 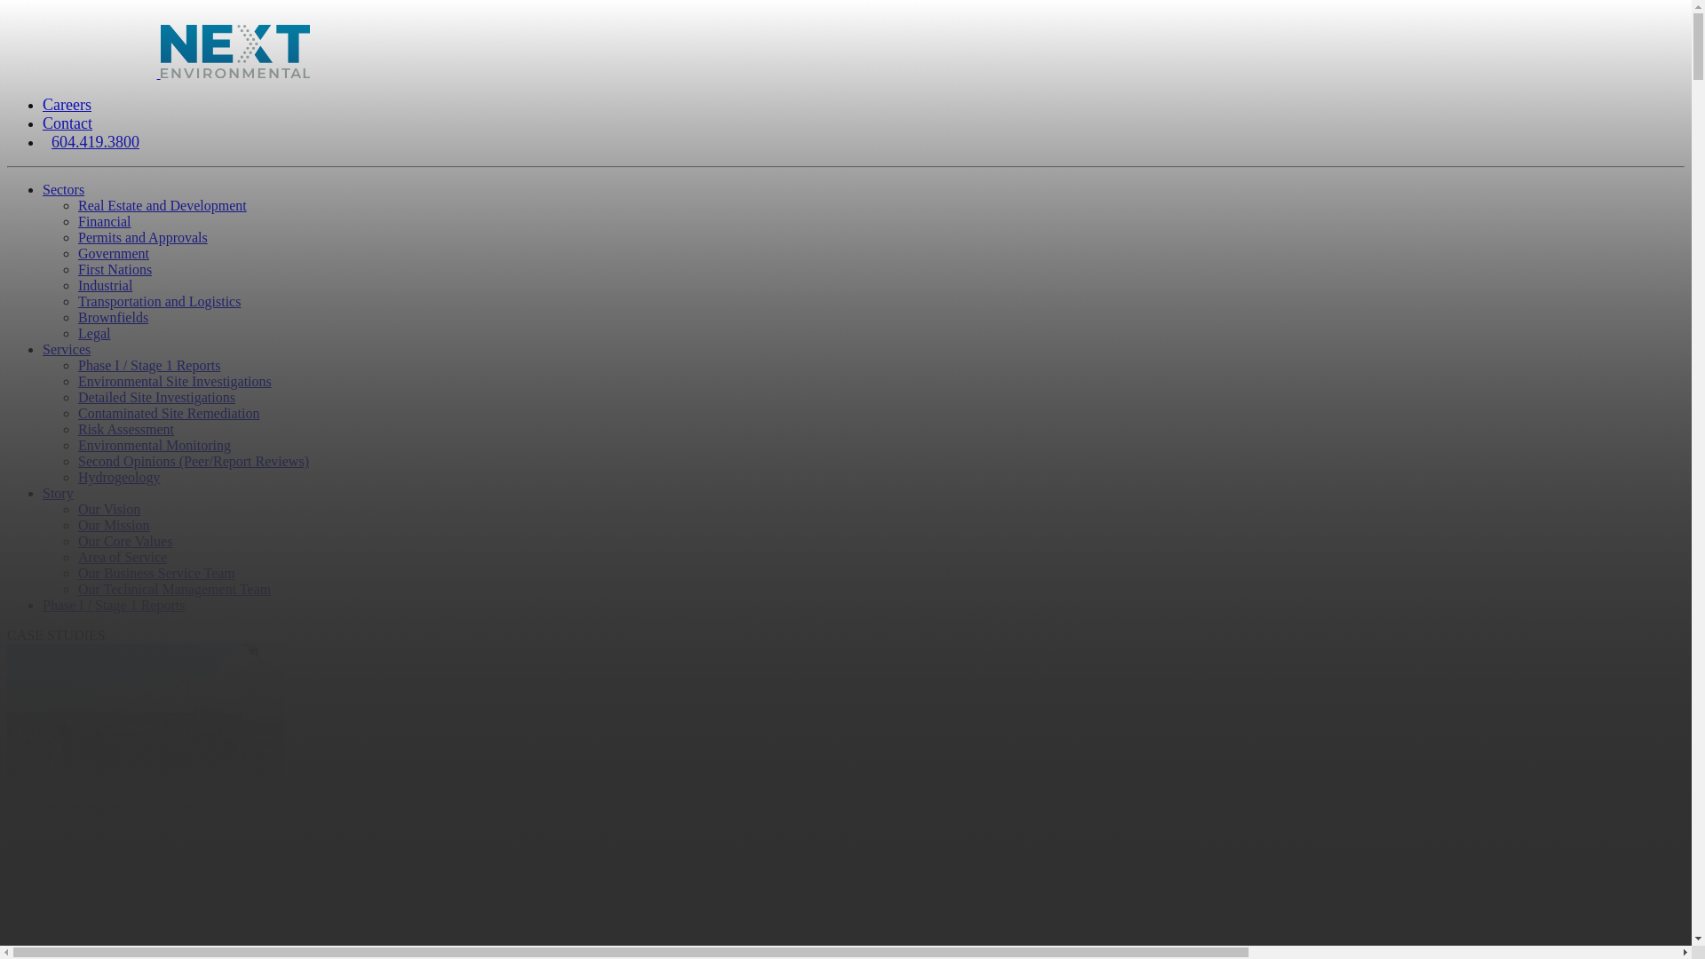 I want to click on Phase I / Stage 1 Reports, so click(x=149, y=366).